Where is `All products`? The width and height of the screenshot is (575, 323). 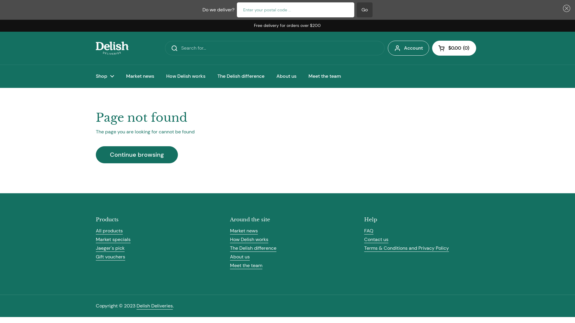 All products is located at coordinates (109, 231).